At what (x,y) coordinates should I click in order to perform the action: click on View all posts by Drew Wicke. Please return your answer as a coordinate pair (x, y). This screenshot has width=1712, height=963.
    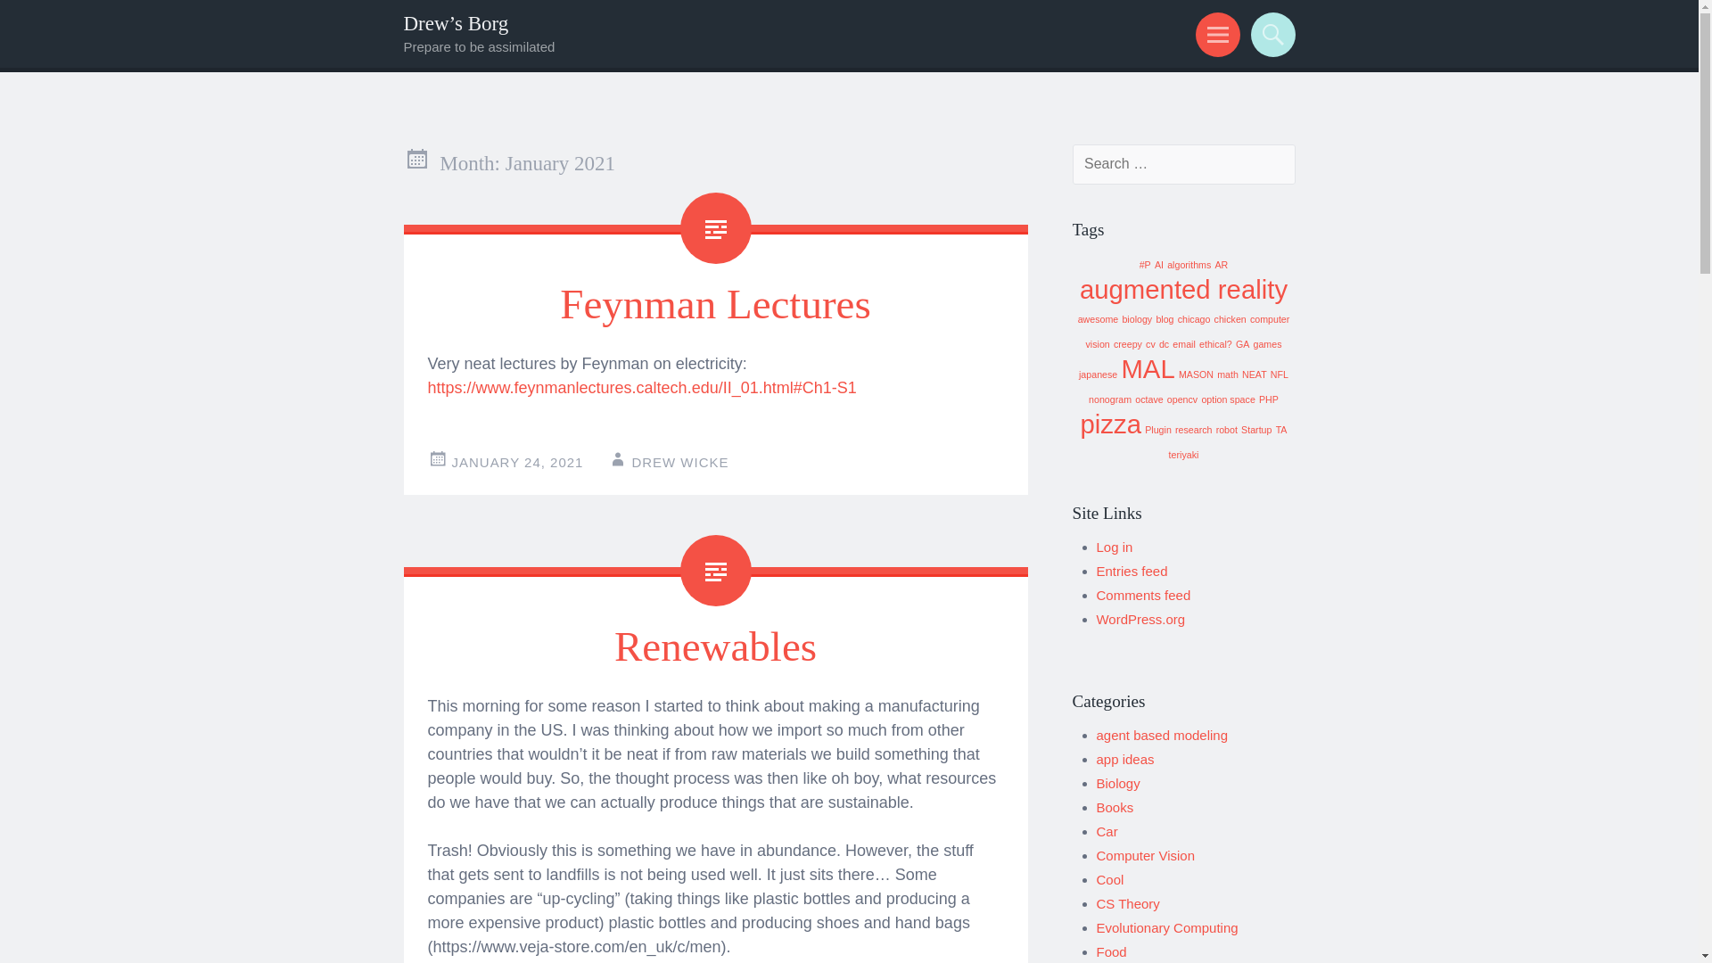
    Looking at the image, I should click on (679, 462).